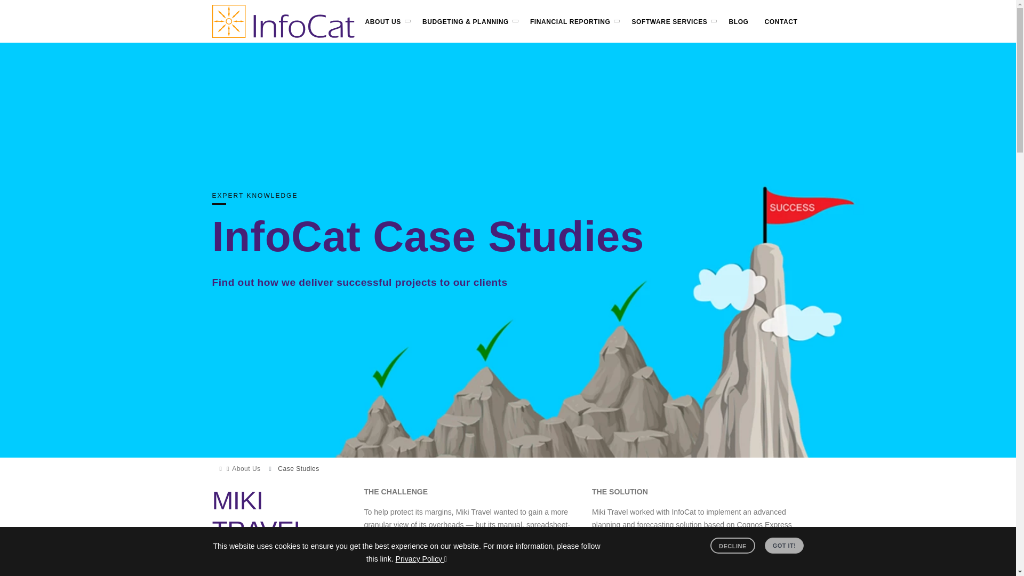 The image size is (1024, 576). Describe the element at coordinates (781, 21) in the screenshot. I see `CONTACT` at that location.